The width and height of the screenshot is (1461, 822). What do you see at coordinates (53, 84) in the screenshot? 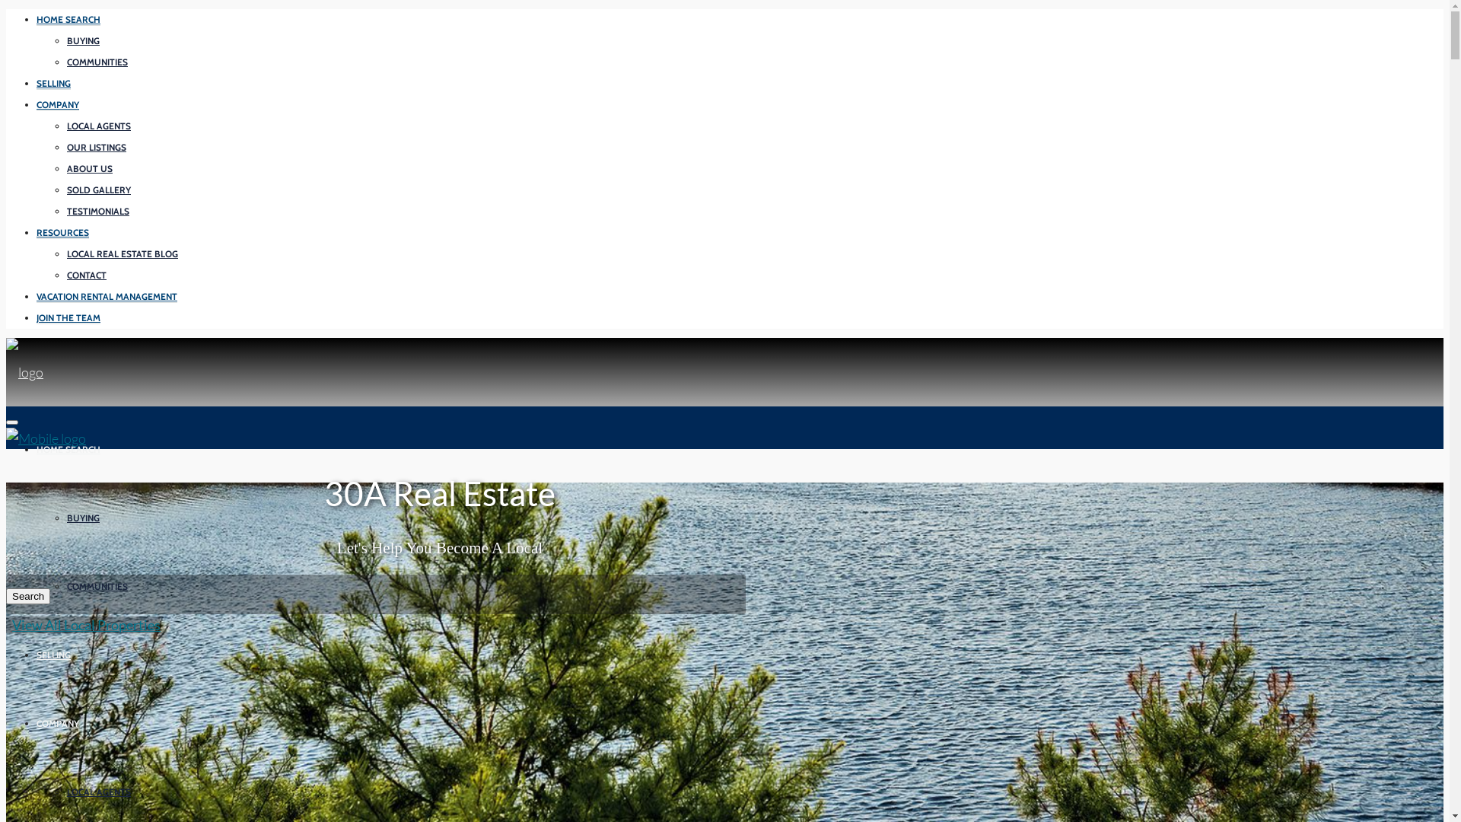
I see `SELLING` at bounding box center [53, 84].